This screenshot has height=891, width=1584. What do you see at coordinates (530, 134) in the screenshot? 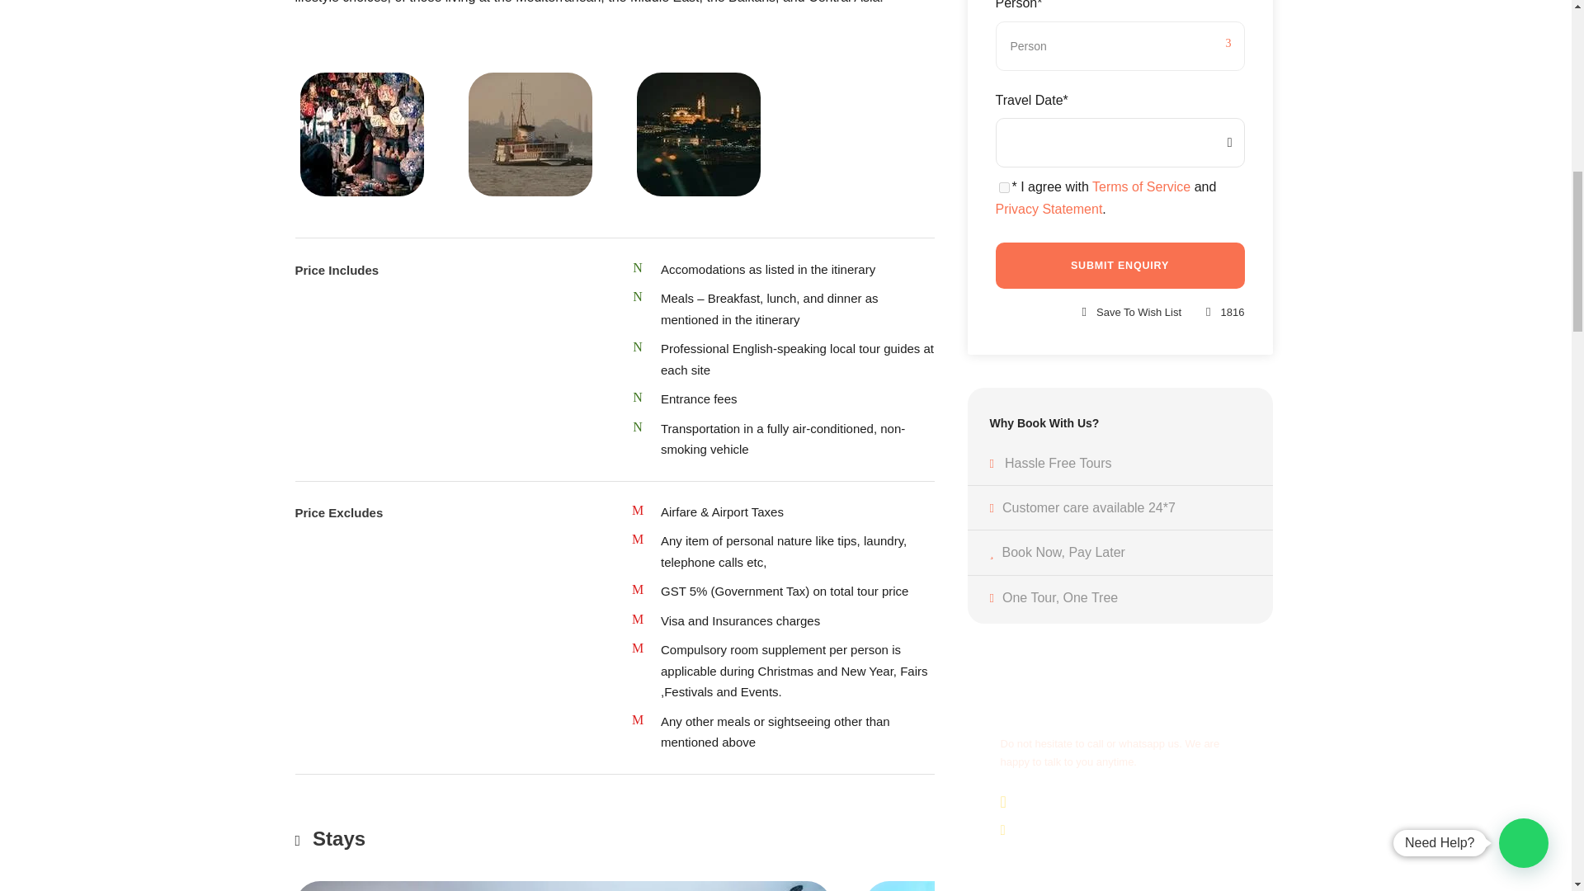
I see `zekeriya-sen-oq6pky8AJJQ-unsplash` at bounding box center [530, 134].